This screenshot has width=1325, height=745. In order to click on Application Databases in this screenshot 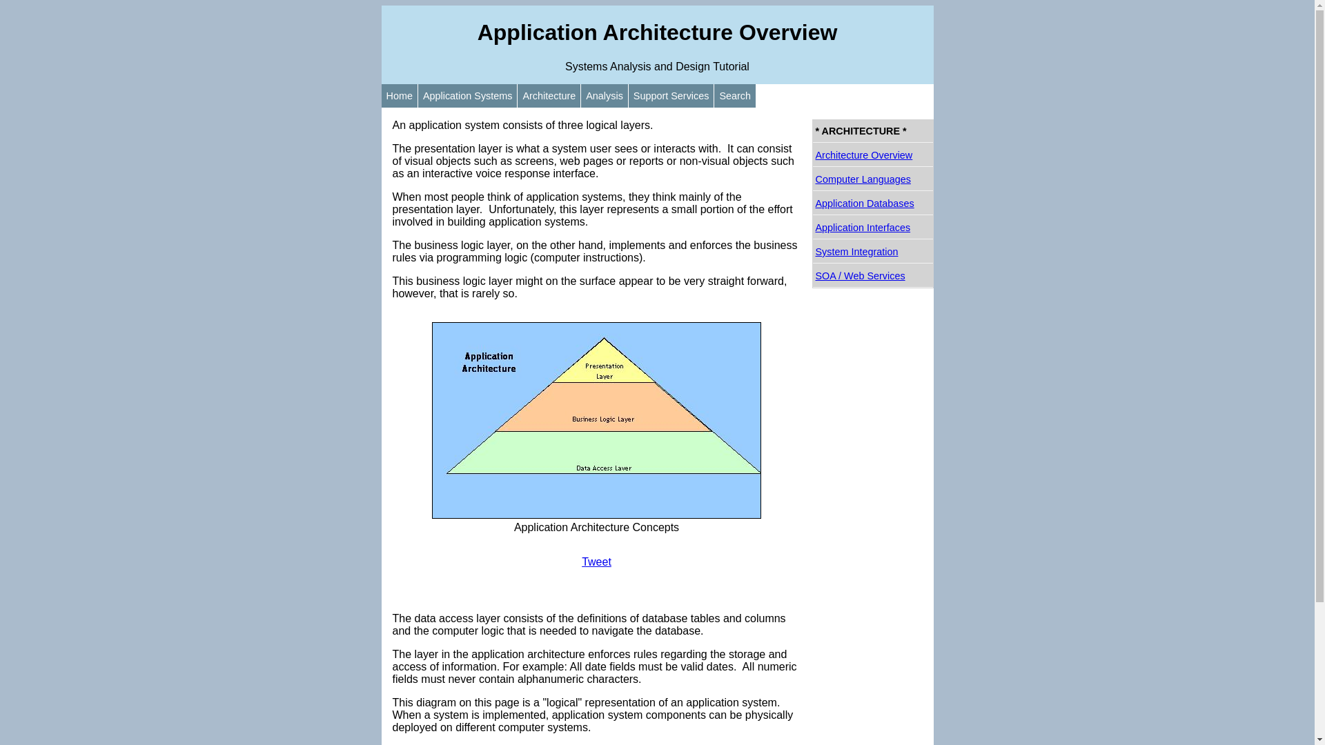, I will do `click(872, 203)`.